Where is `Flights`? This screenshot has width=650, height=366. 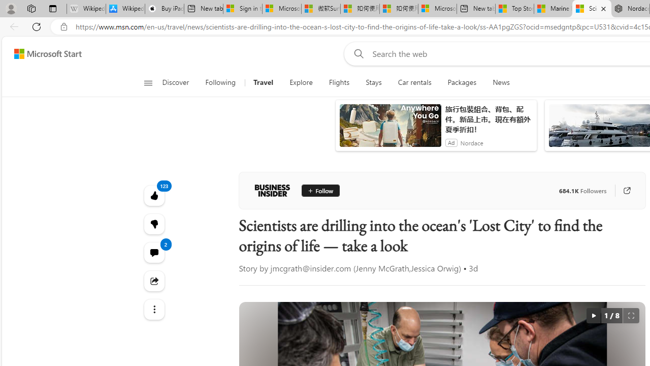 Flights is located at coordinates (339, 82).